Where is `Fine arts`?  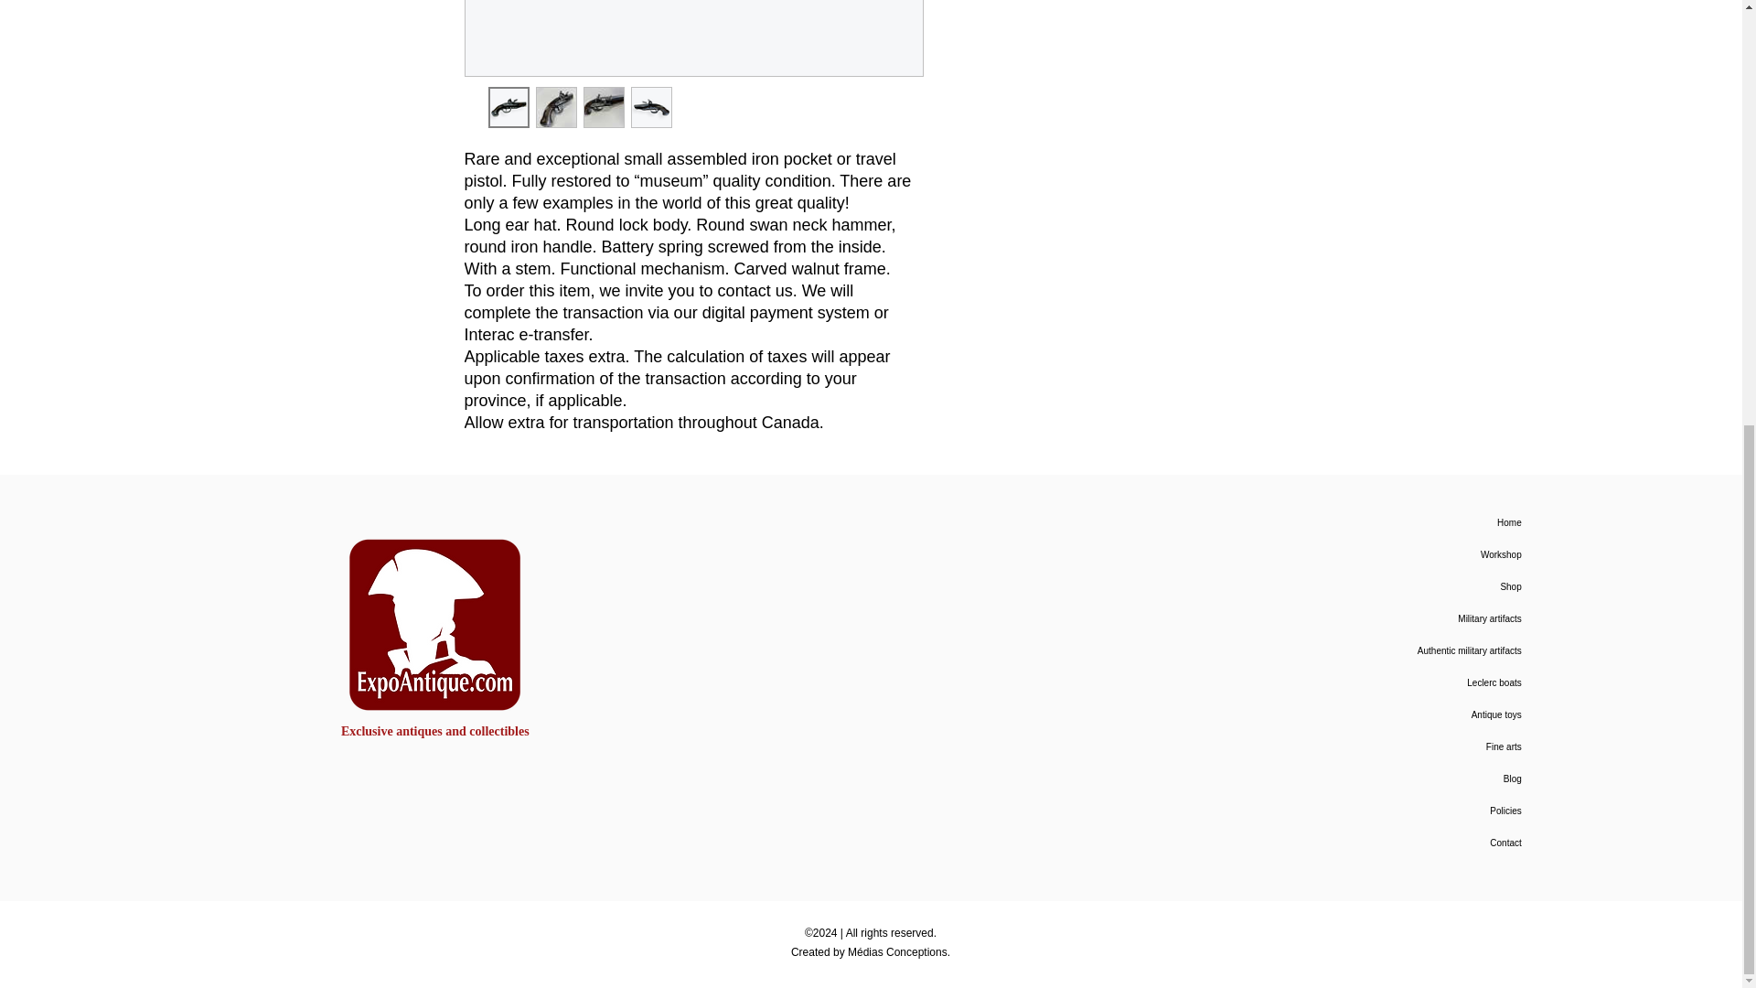 Fine arts is located at coordinates (1381, 746).